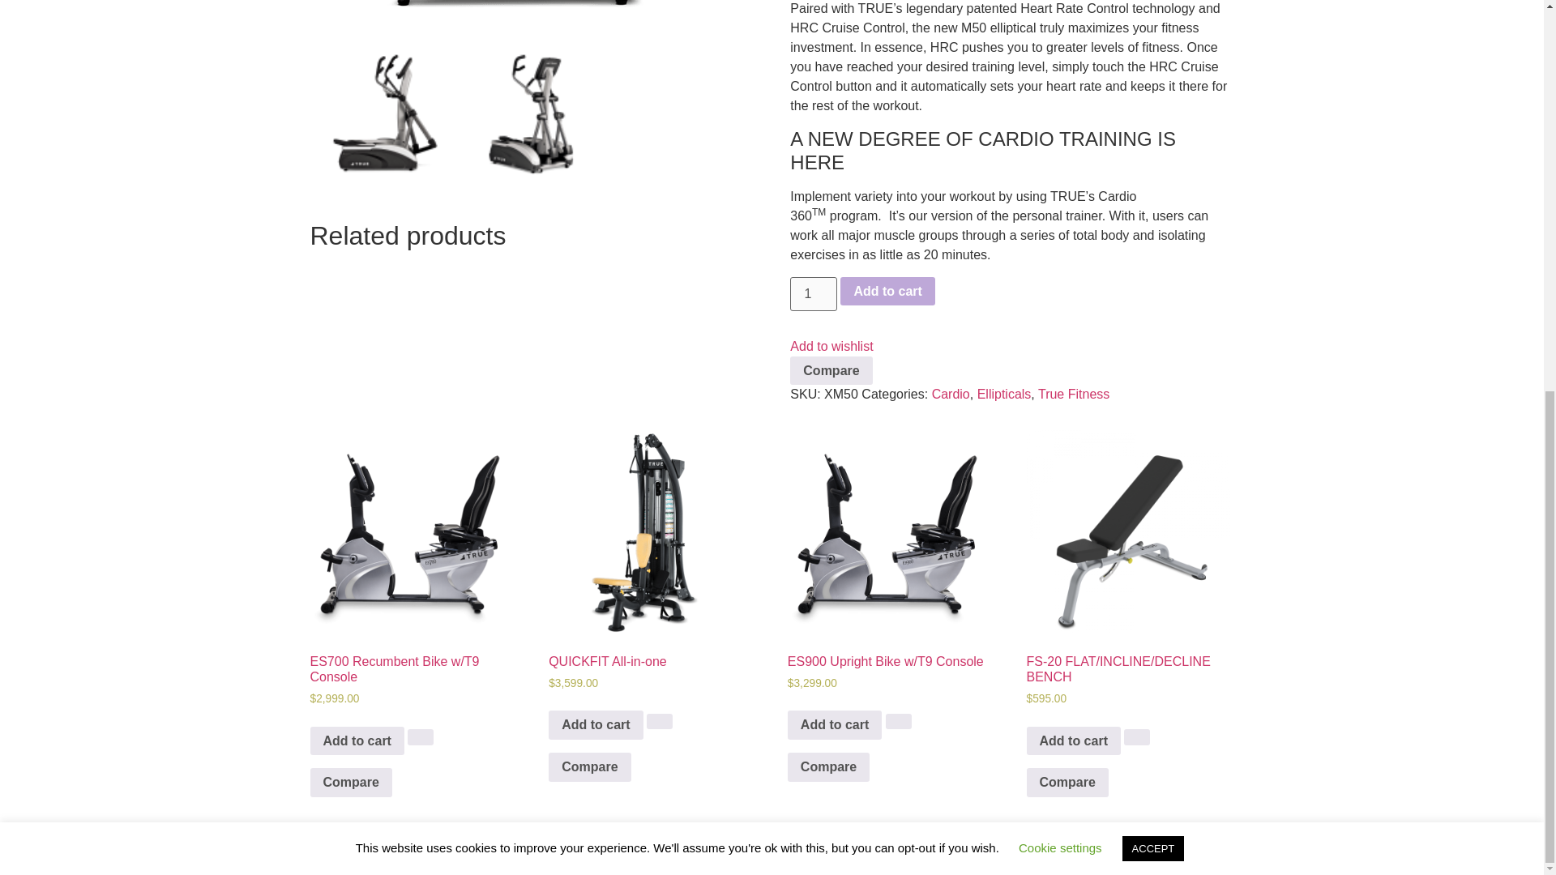 Image resolution: width=1556 pixels, height=875 pixels. I want to click on Add to cart, so click(1073, 741).